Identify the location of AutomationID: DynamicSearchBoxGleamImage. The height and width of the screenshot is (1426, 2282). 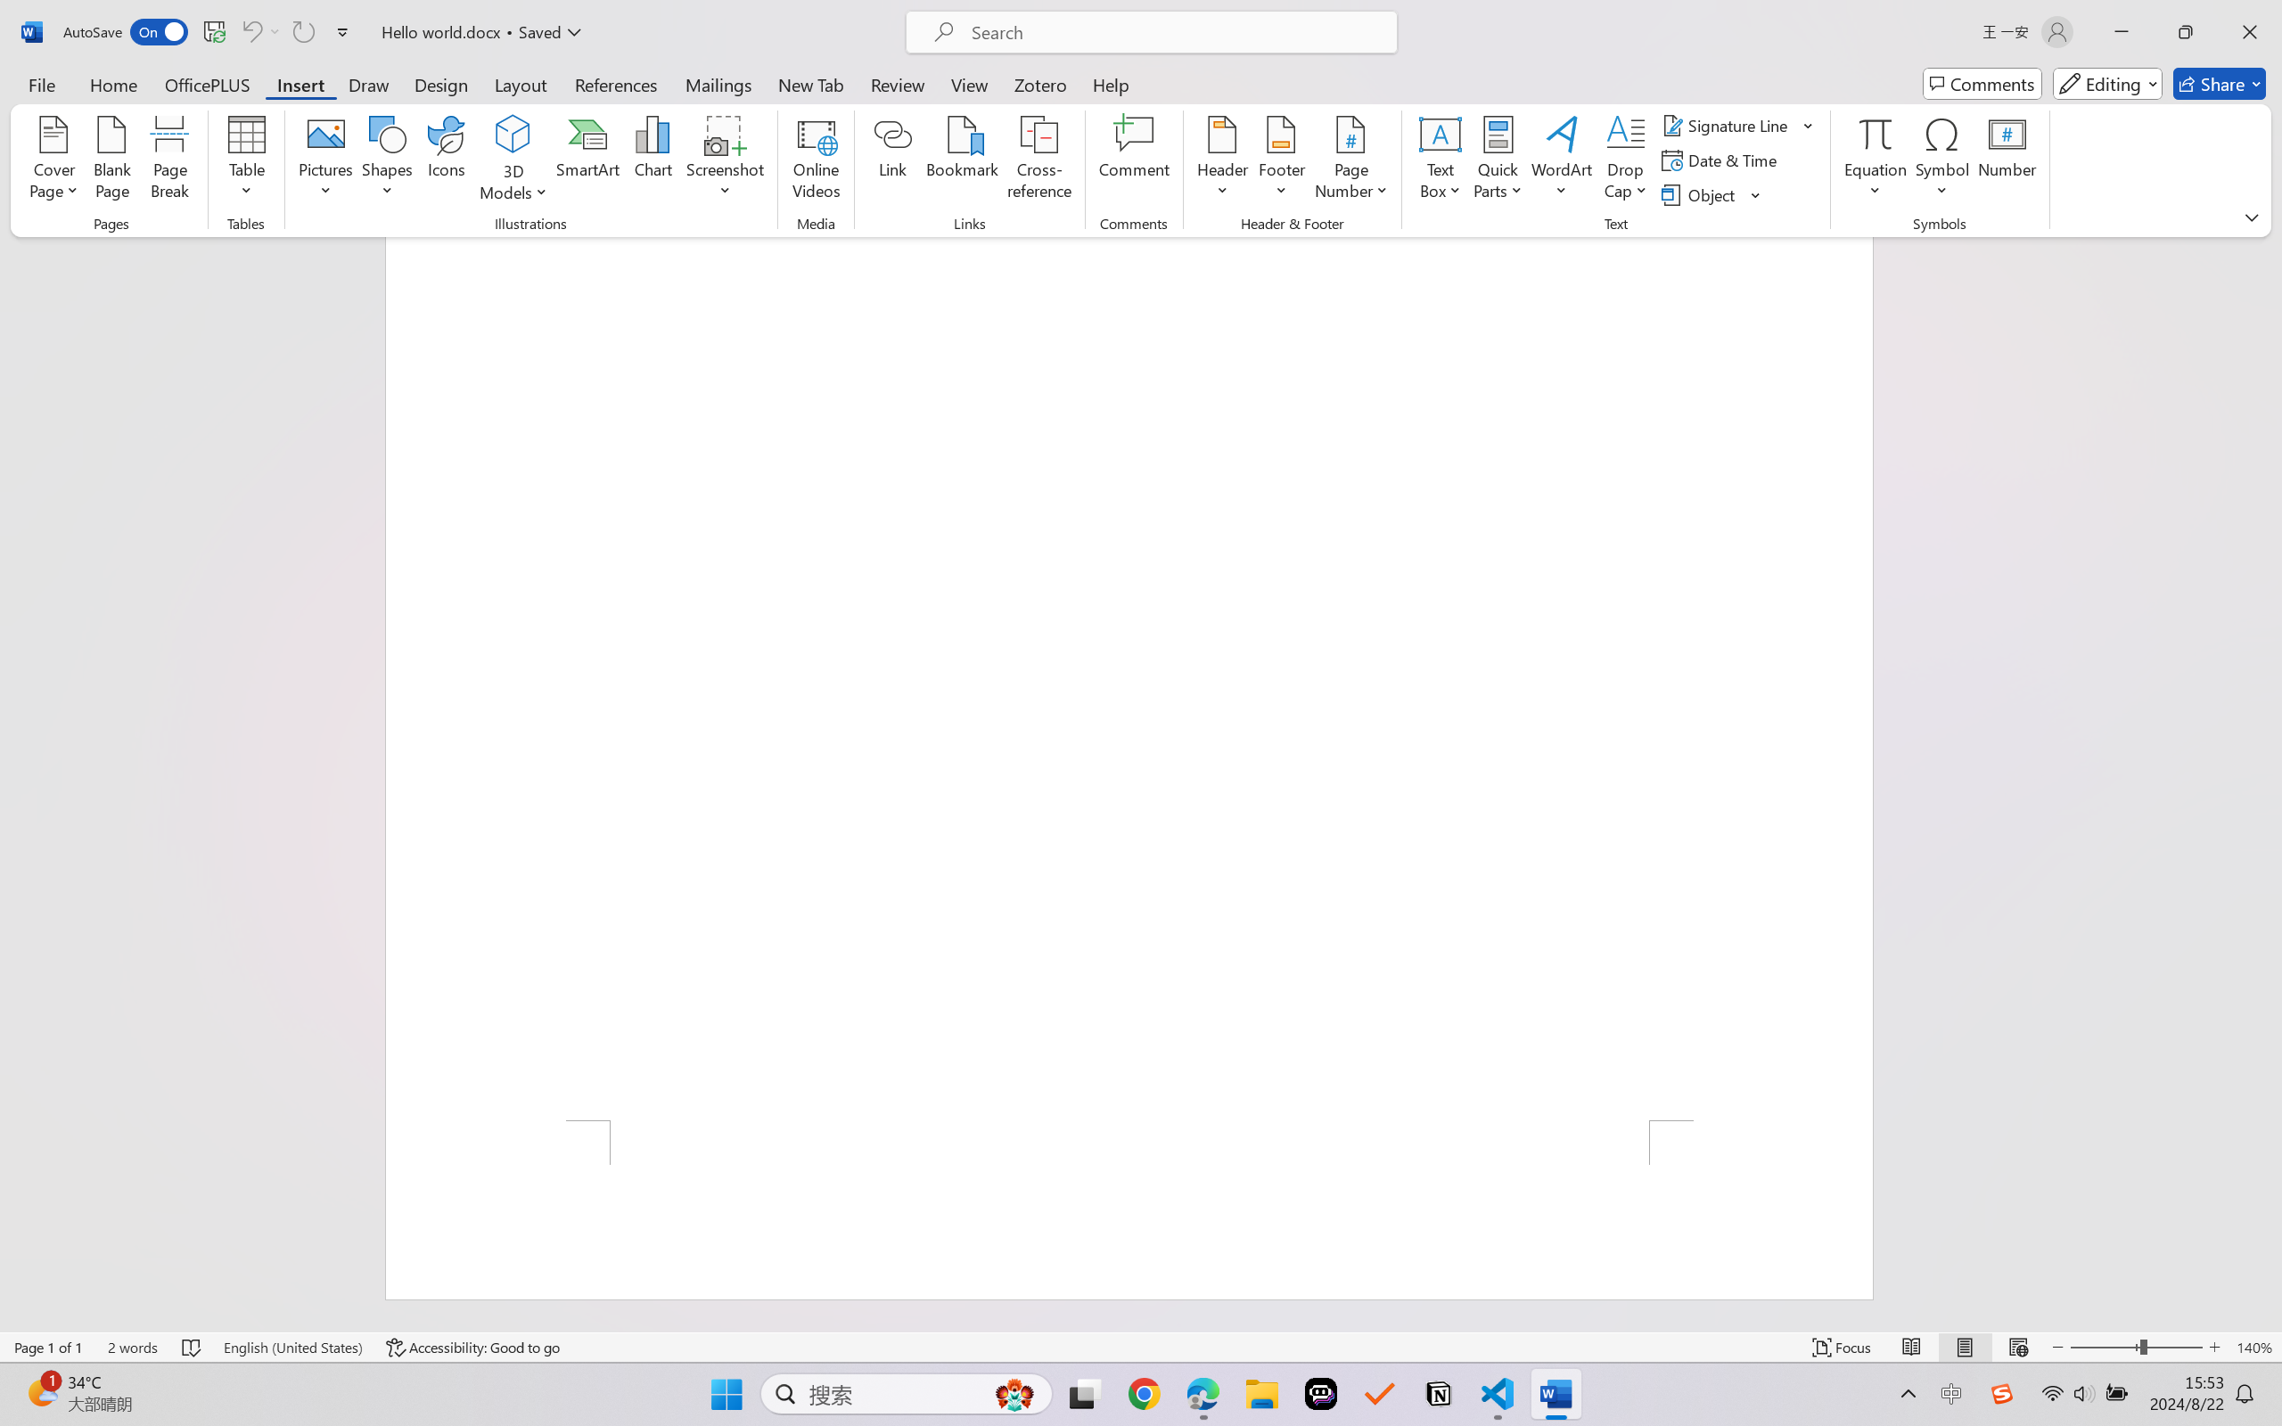
(1014, 1394).